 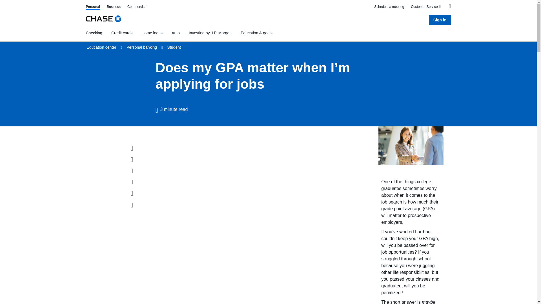 I want to click on Auto, so click(x=114, y=7).